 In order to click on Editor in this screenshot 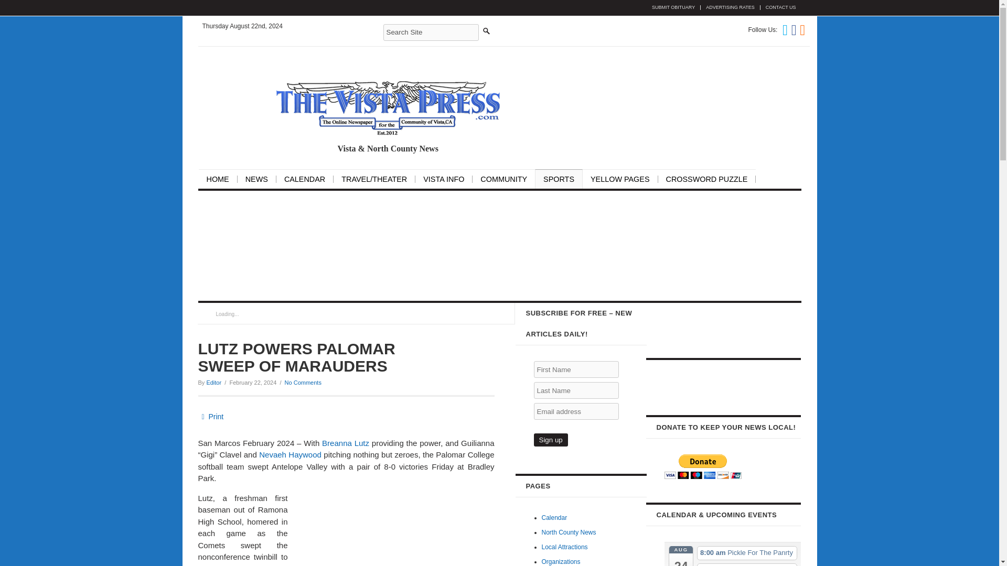, I will do `click(214, 382)`.